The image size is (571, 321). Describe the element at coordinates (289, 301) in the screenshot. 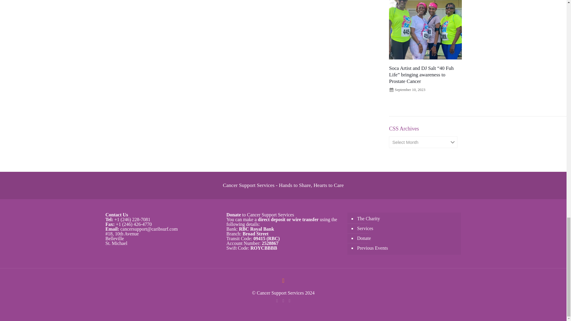

I see `Instagram` at that location.